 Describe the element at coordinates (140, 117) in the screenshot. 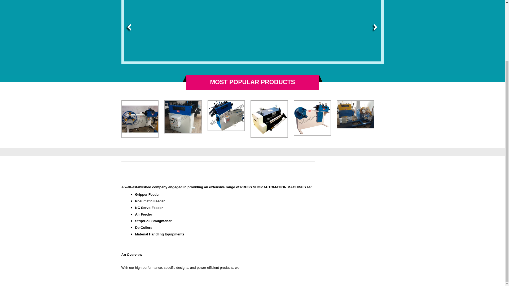

I see `Industrial Uncoiler Strip Straightener` at that location.